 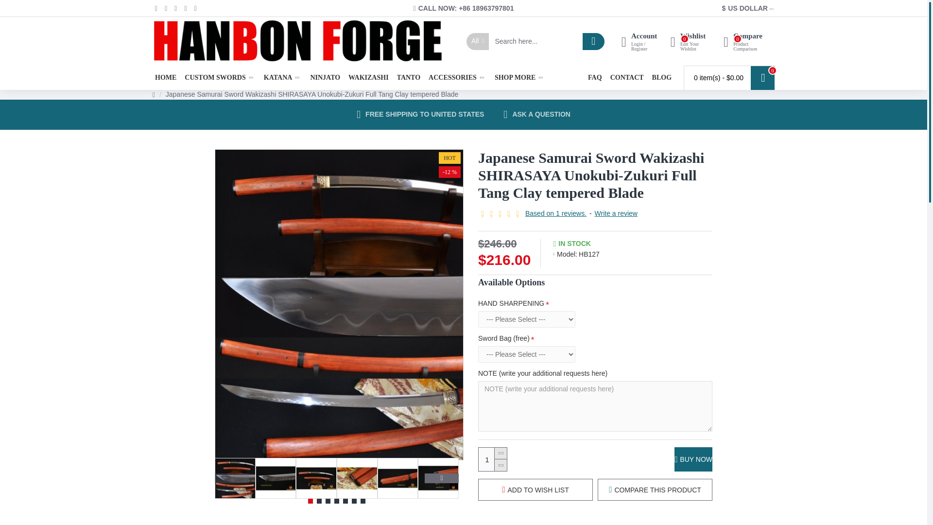 What do you see at coordinates (283, 77) in the screenshot?
I see `HOME` at bounding box center [283, 77].